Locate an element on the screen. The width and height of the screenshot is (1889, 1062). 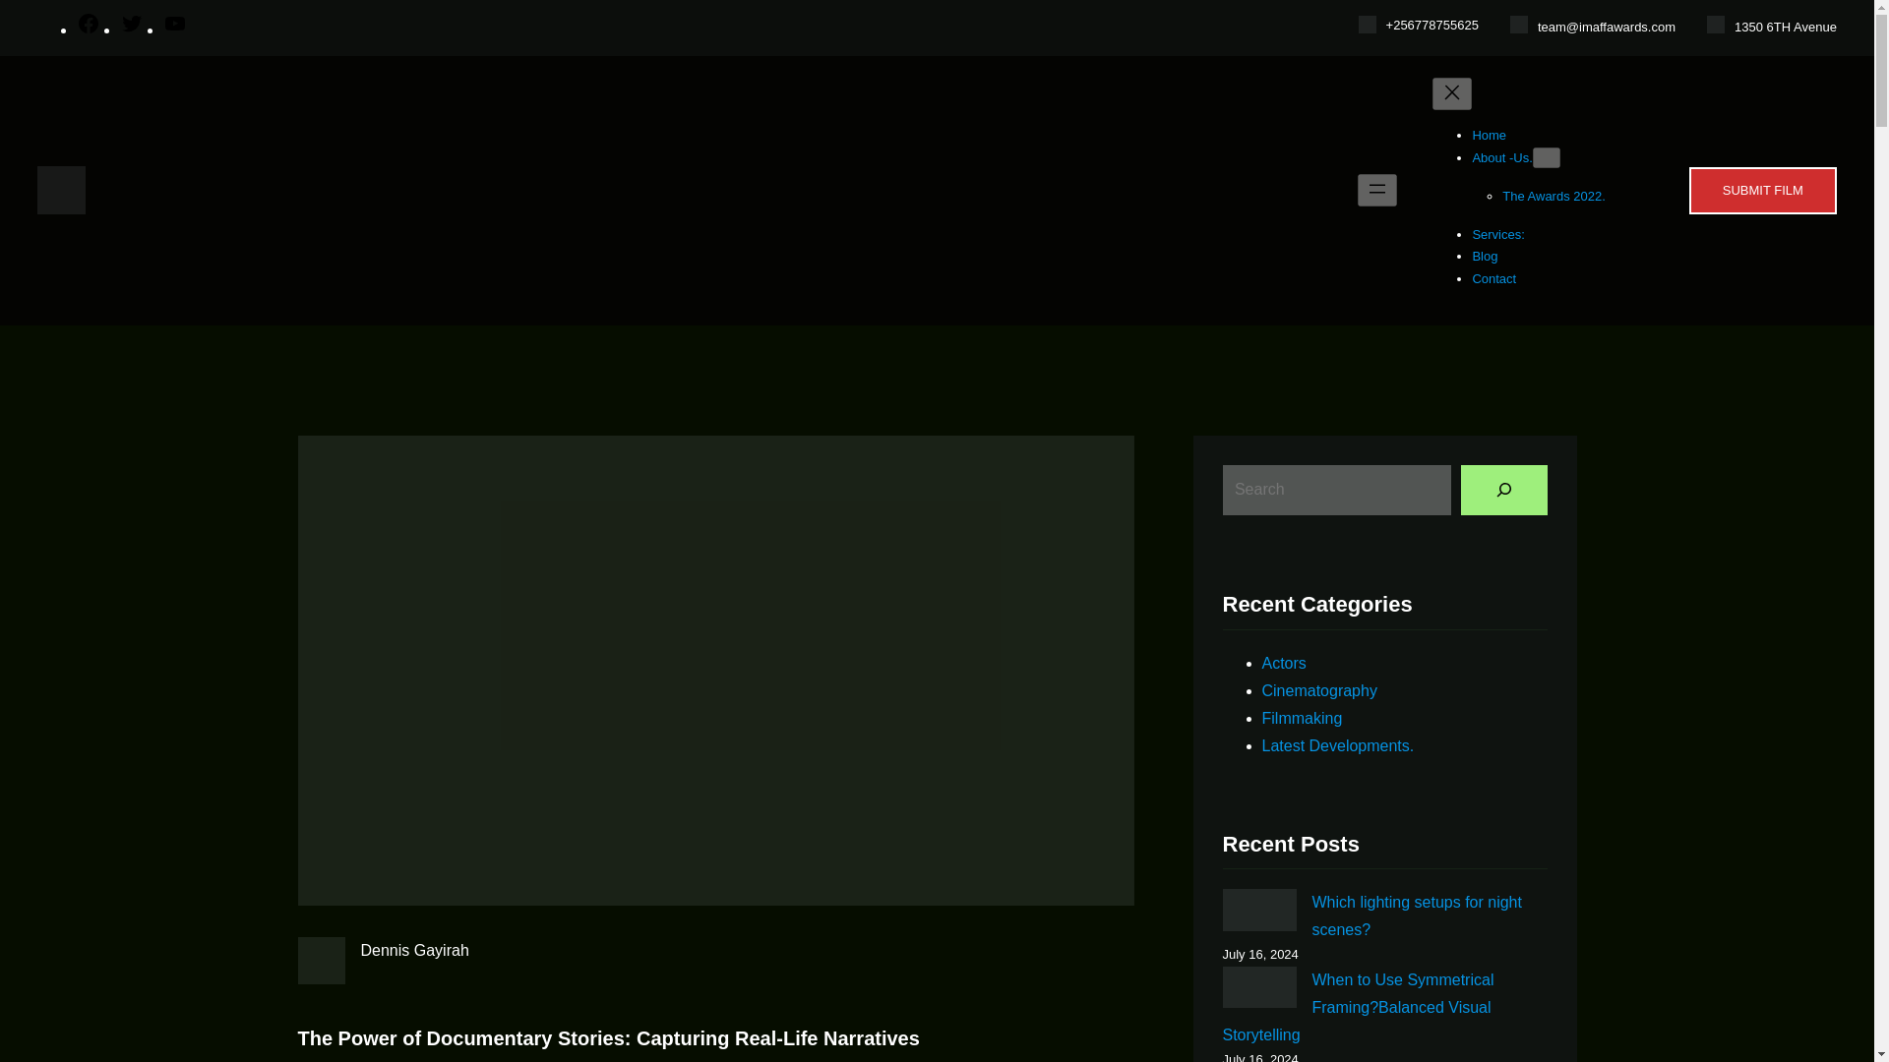
About -Us. is located at coordinates (1501, 157).